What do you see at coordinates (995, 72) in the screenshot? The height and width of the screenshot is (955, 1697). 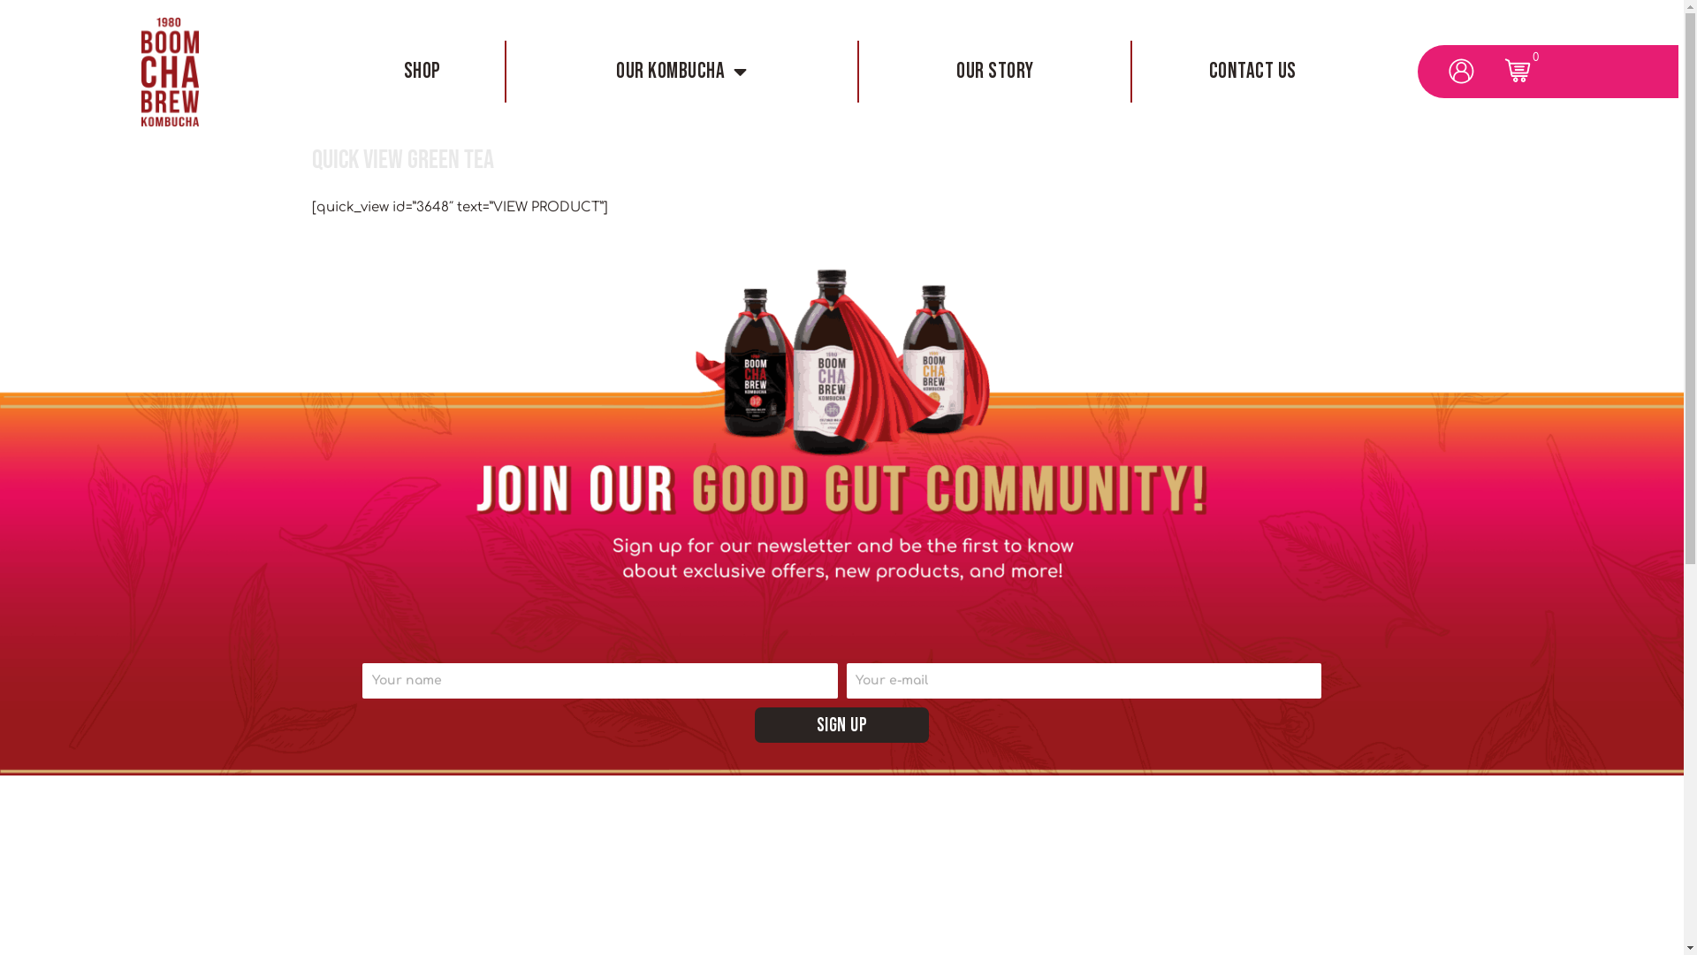 I see `OUR STORY` at bounding box center [995, 72].